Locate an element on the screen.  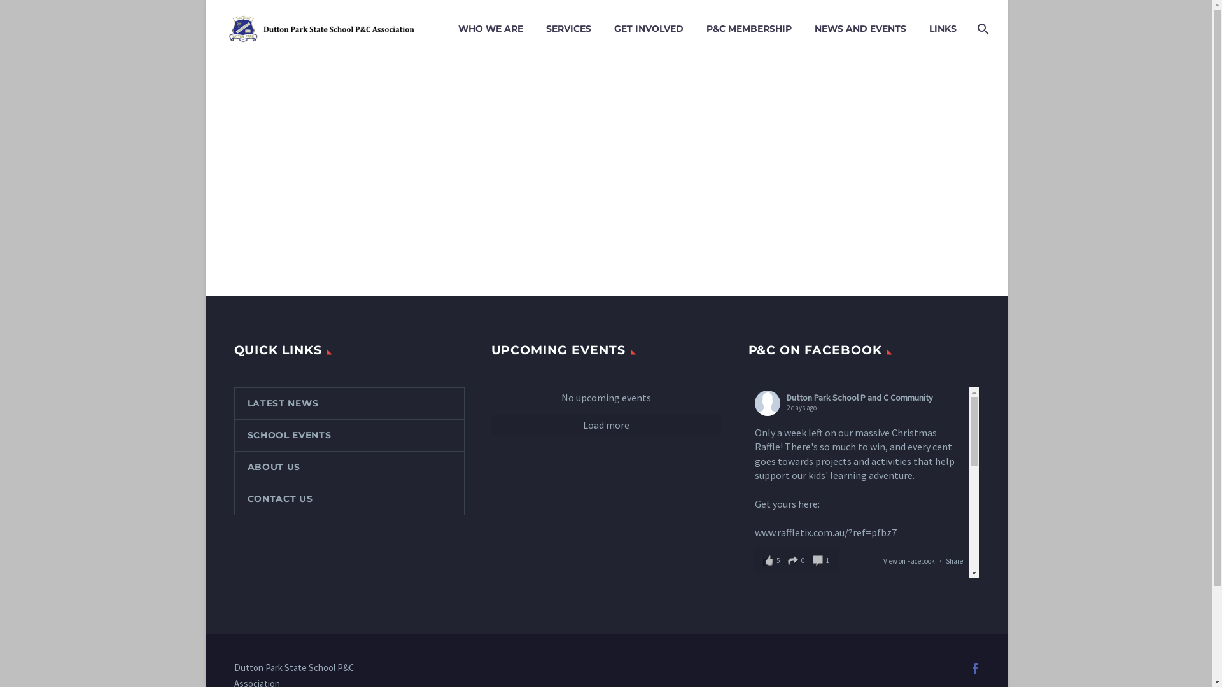
Share is located at coordinates (955, 561).